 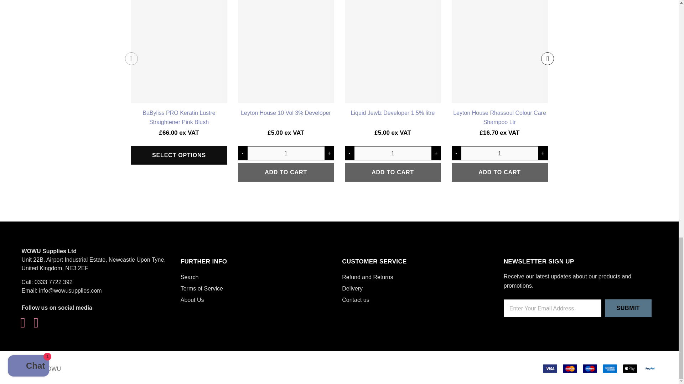 I want to click on 1, so click(x=499, y=153).